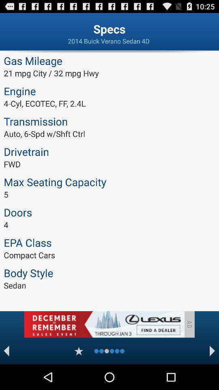 The width and height of the screenshot is (219, 390). I want to click on bak ward, so click(6, 351).